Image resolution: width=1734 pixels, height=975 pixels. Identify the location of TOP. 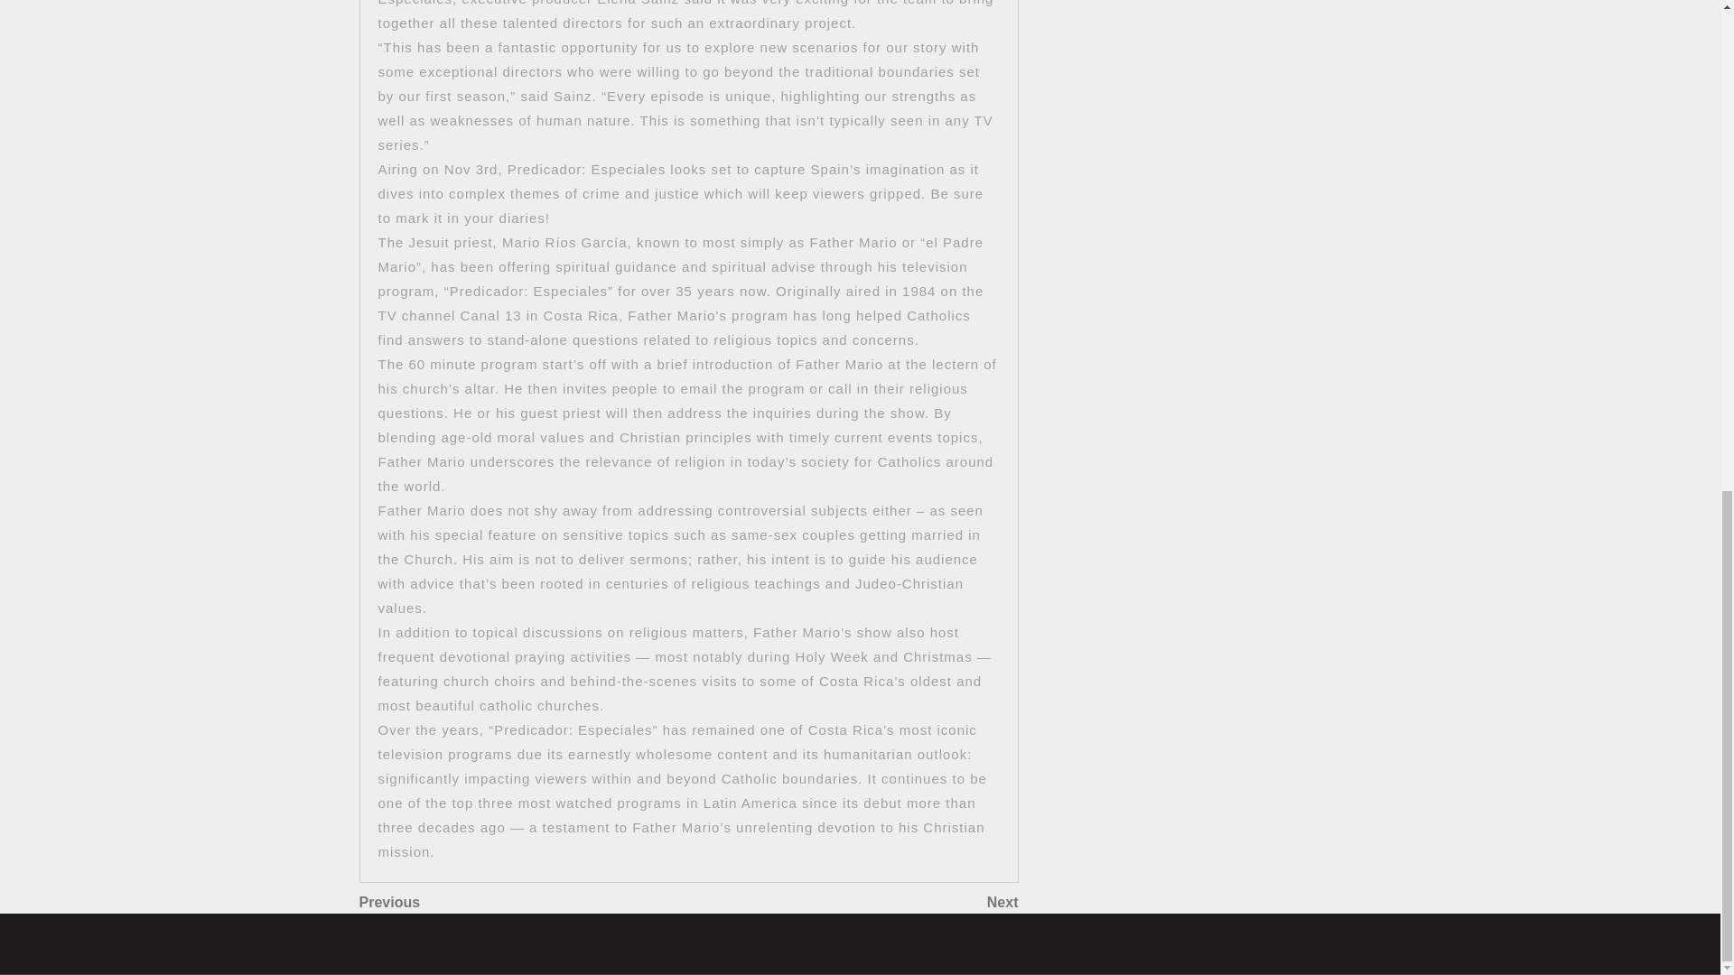
(524, 903).